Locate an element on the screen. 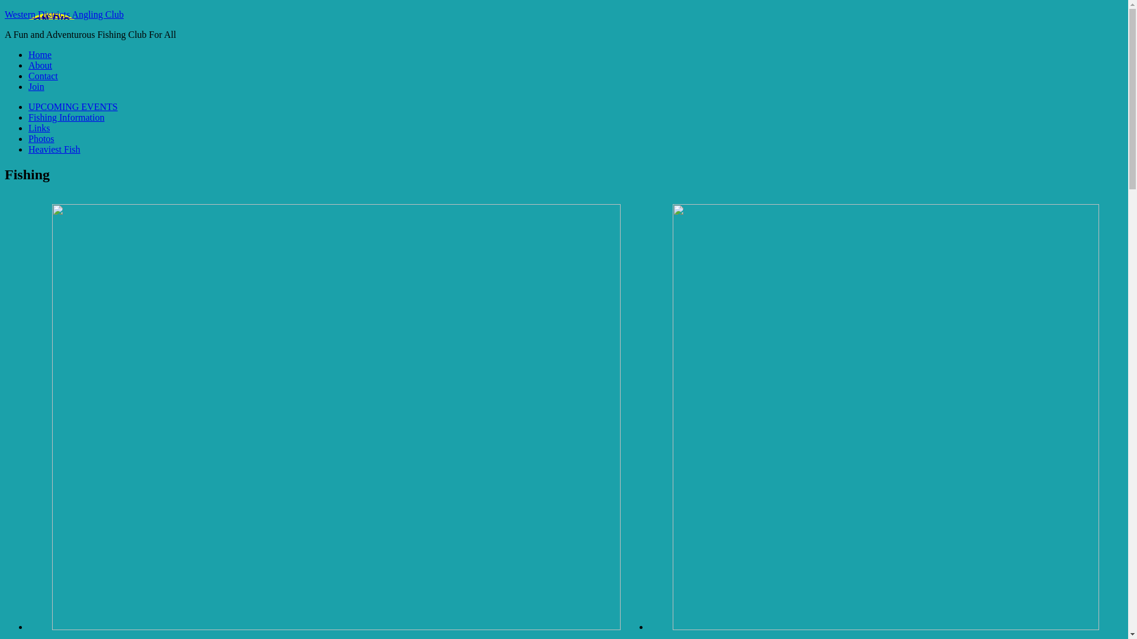 The width and height of the screenshot is (1137, 639). Join is located at coordinates (37, 86).